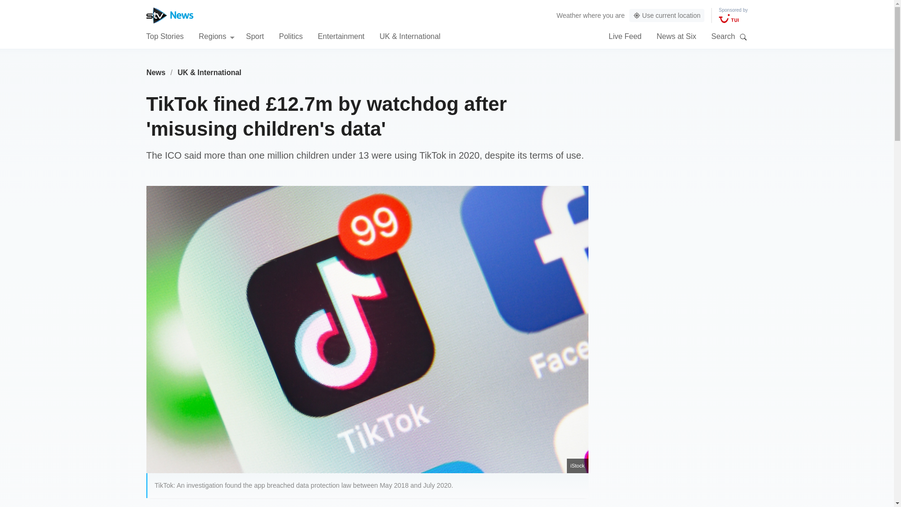  Describe the element at coordinates (625, 36) in the screenshot. I see `Live Feed` at that location.